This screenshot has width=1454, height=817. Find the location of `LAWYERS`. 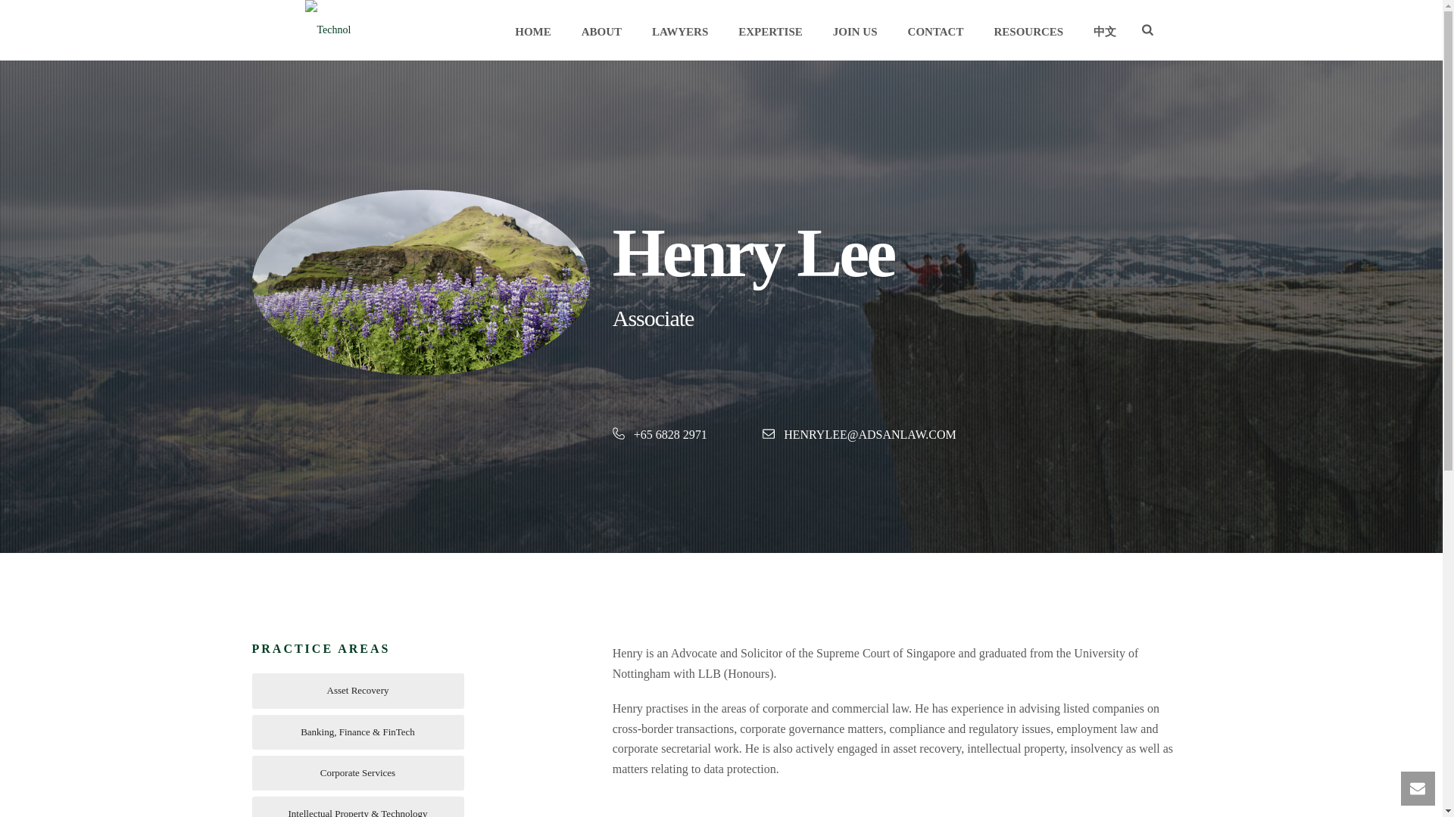

LAWYERS is located at coordinates (679, 30).